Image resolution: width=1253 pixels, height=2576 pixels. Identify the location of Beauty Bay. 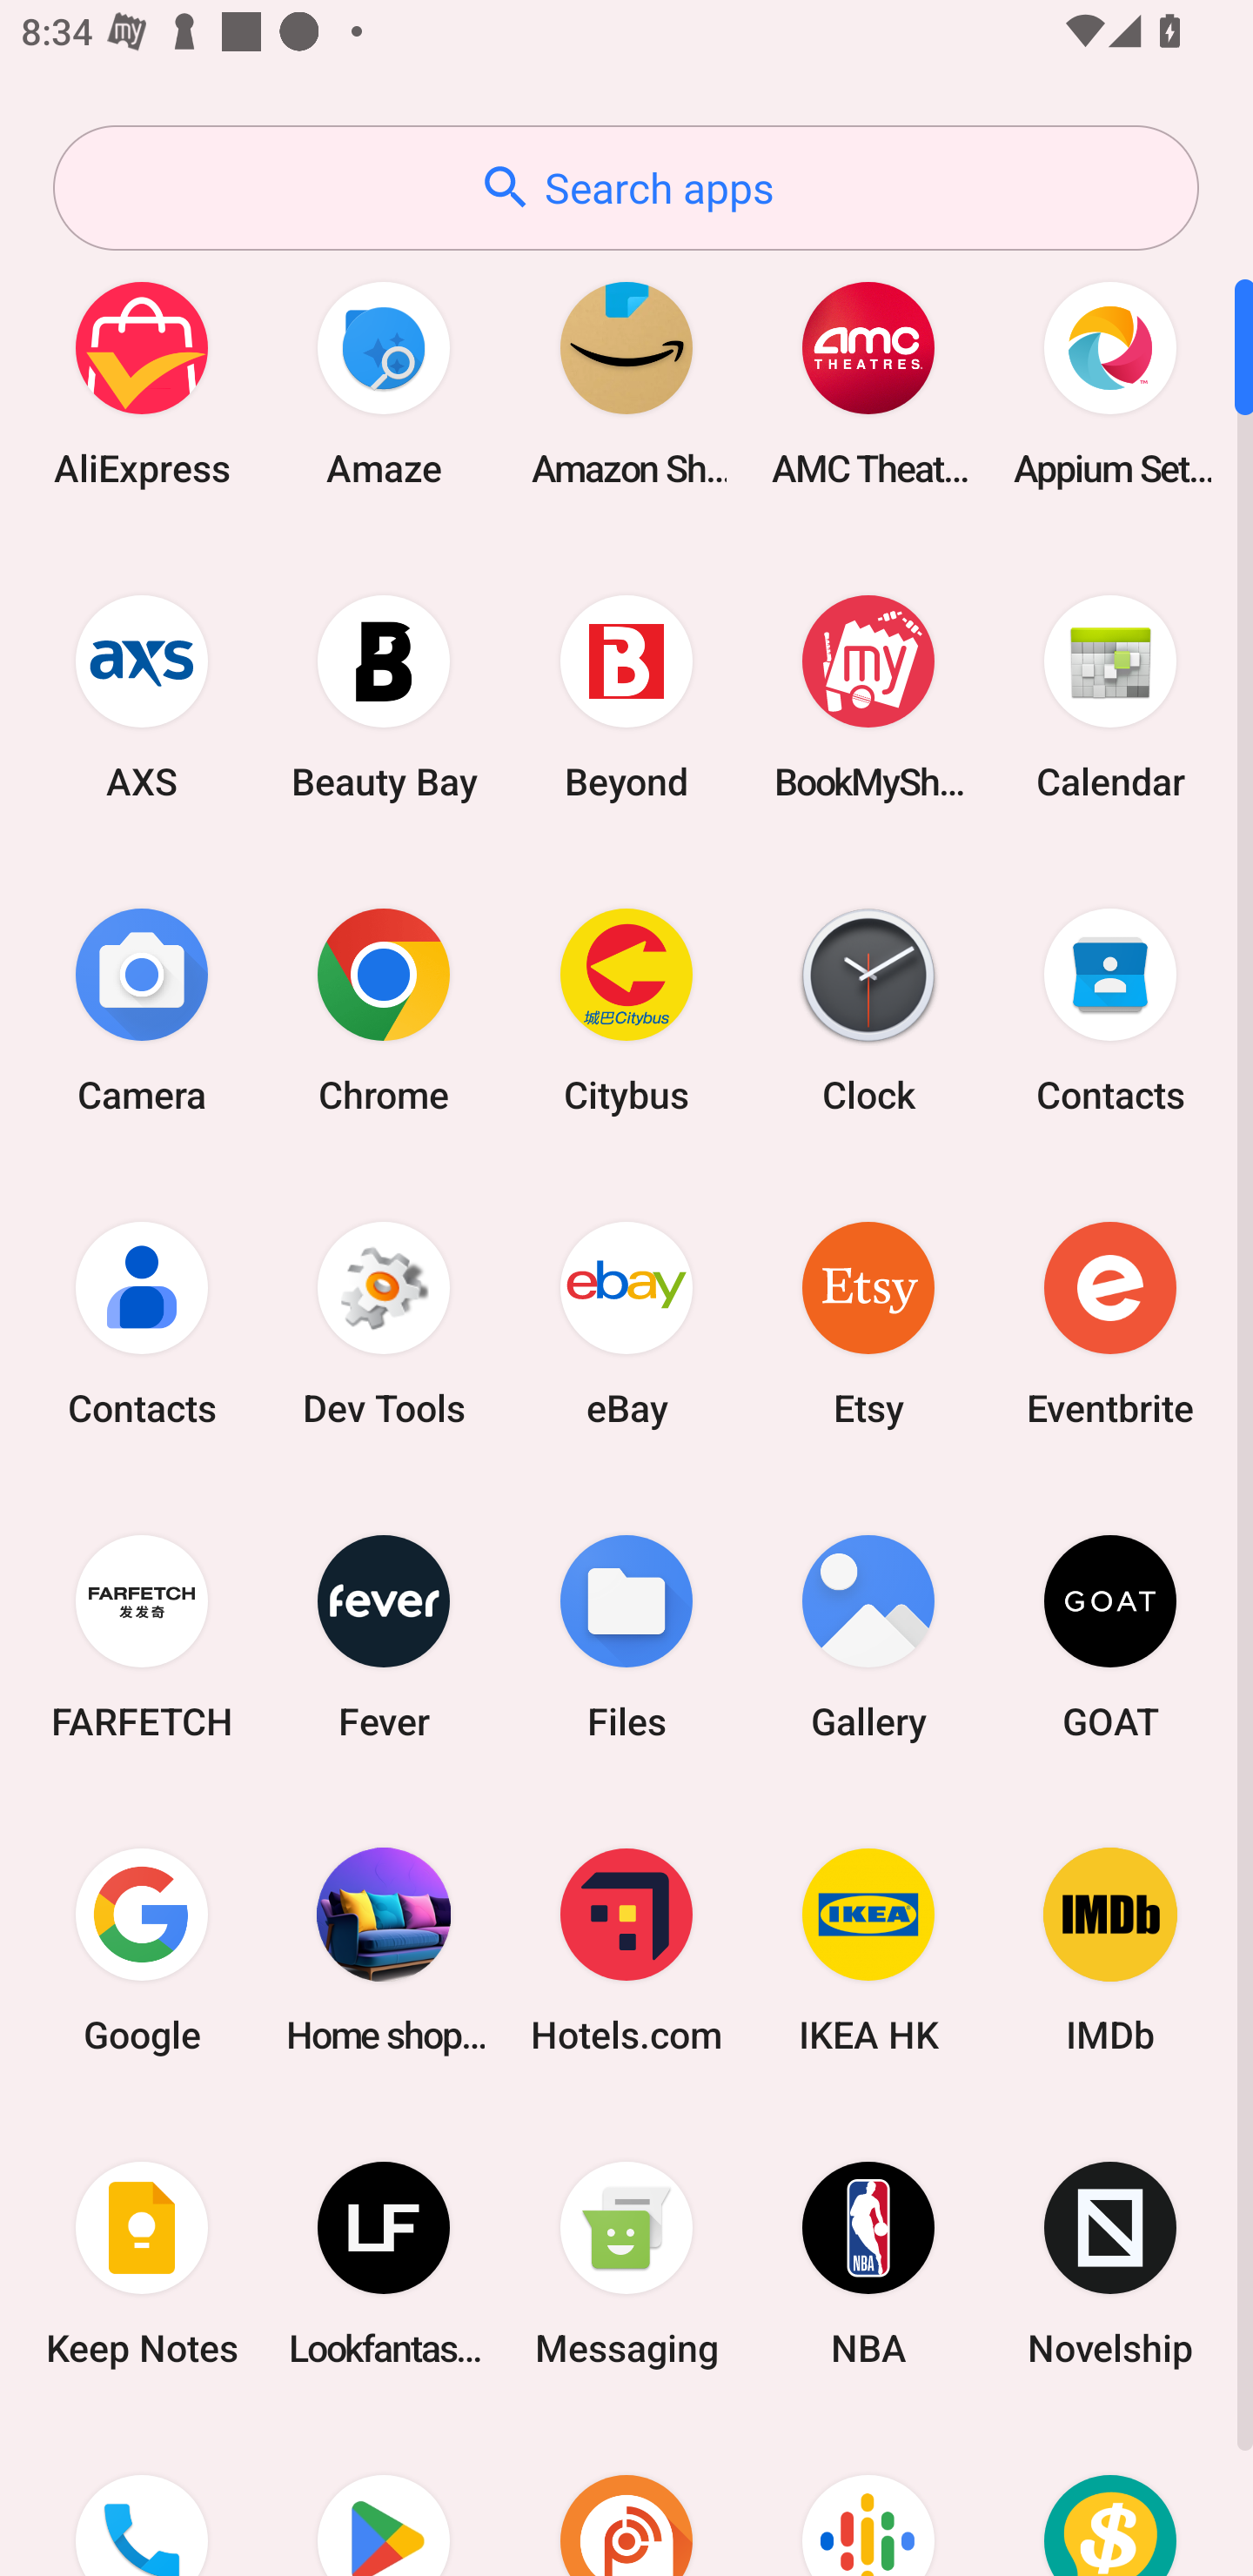
(384, 696).